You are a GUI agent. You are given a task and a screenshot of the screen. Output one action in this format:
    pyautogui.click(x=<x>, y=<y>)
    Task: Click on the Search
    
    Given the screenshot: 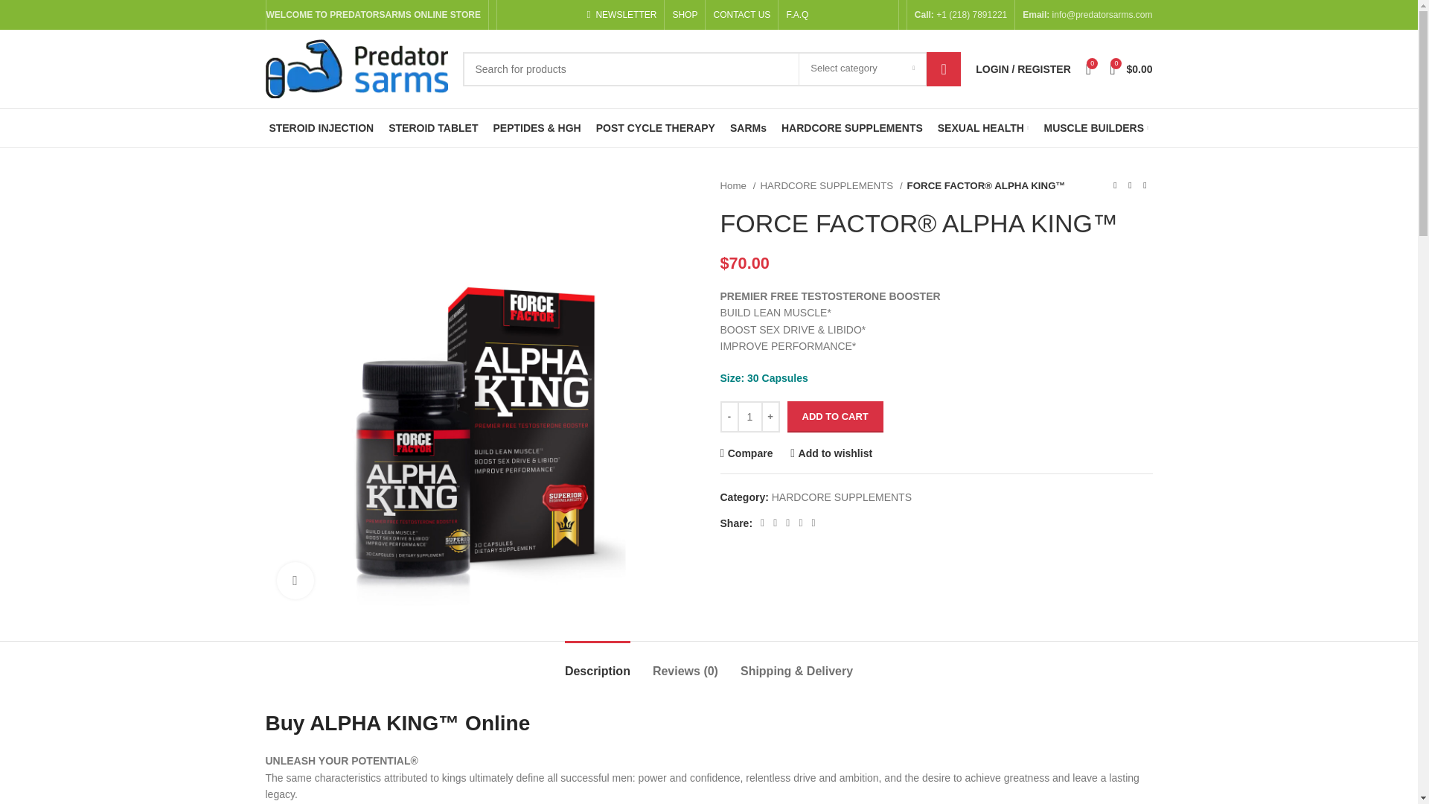 What is the action you would take?
    pyautogui.click(x=943, y=68)
    